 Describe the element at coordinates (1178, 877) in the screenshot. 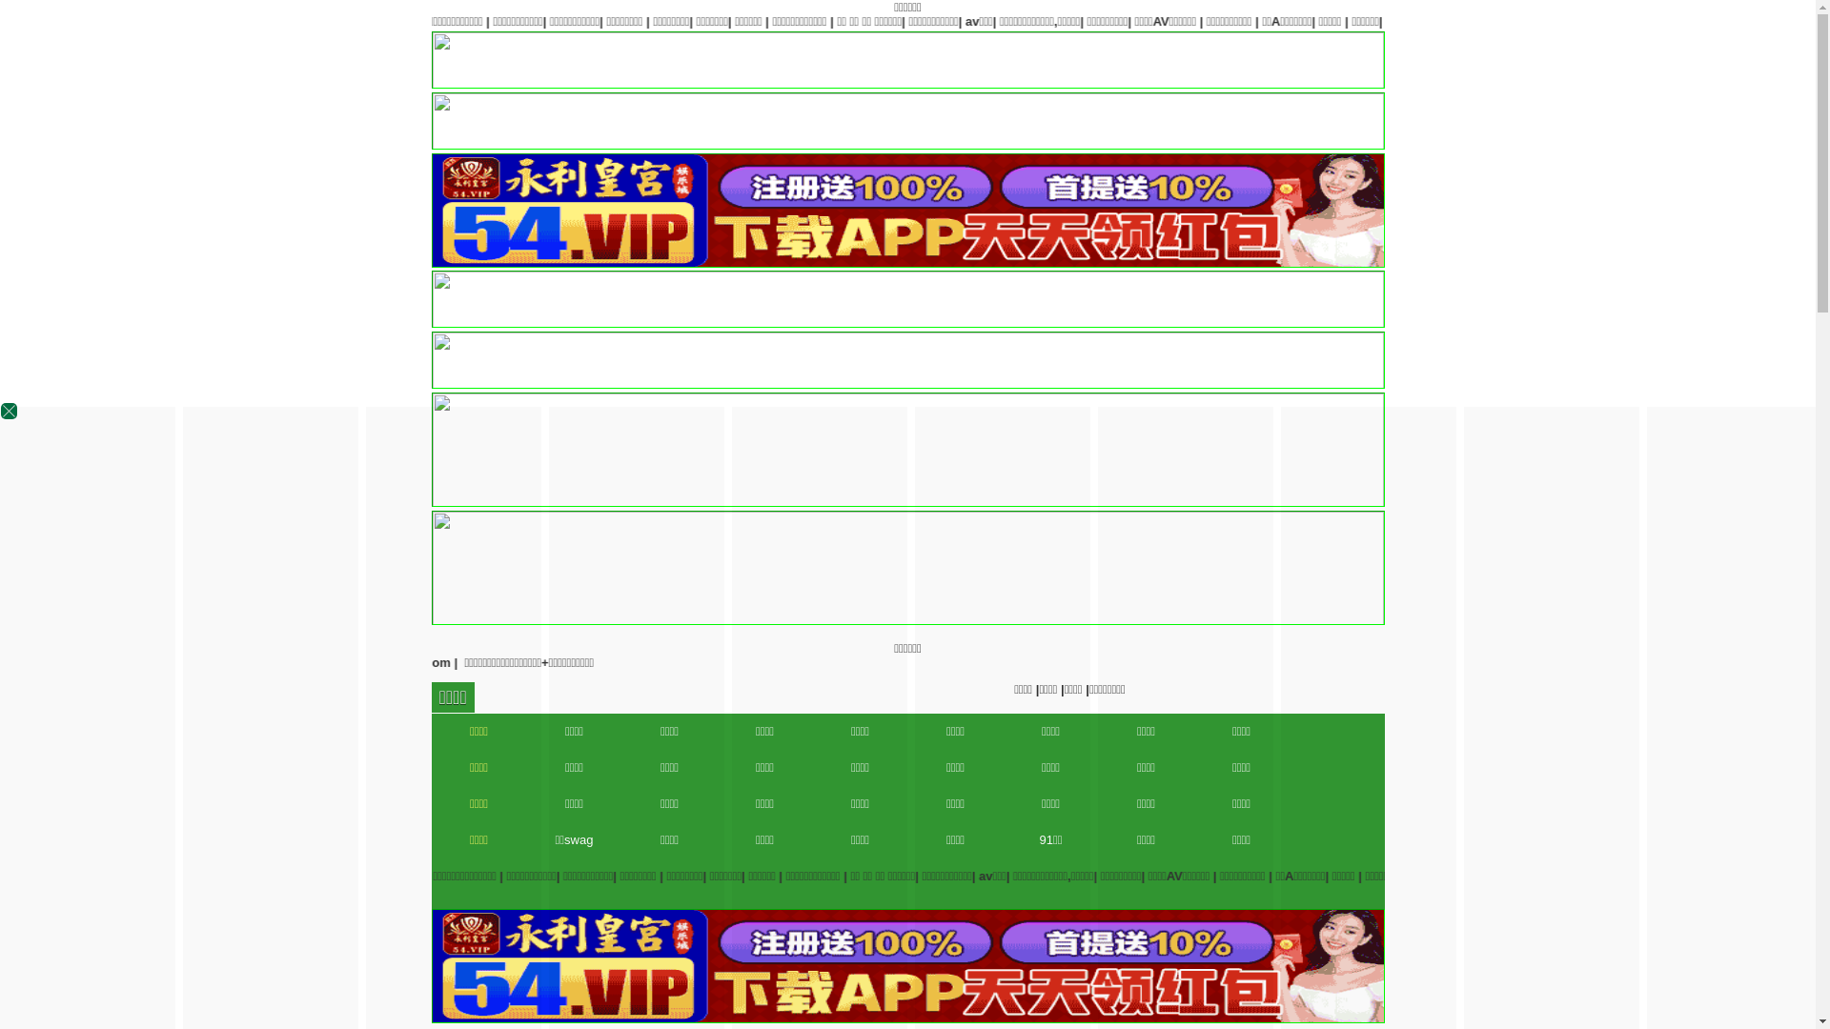

I see `|` at that location.